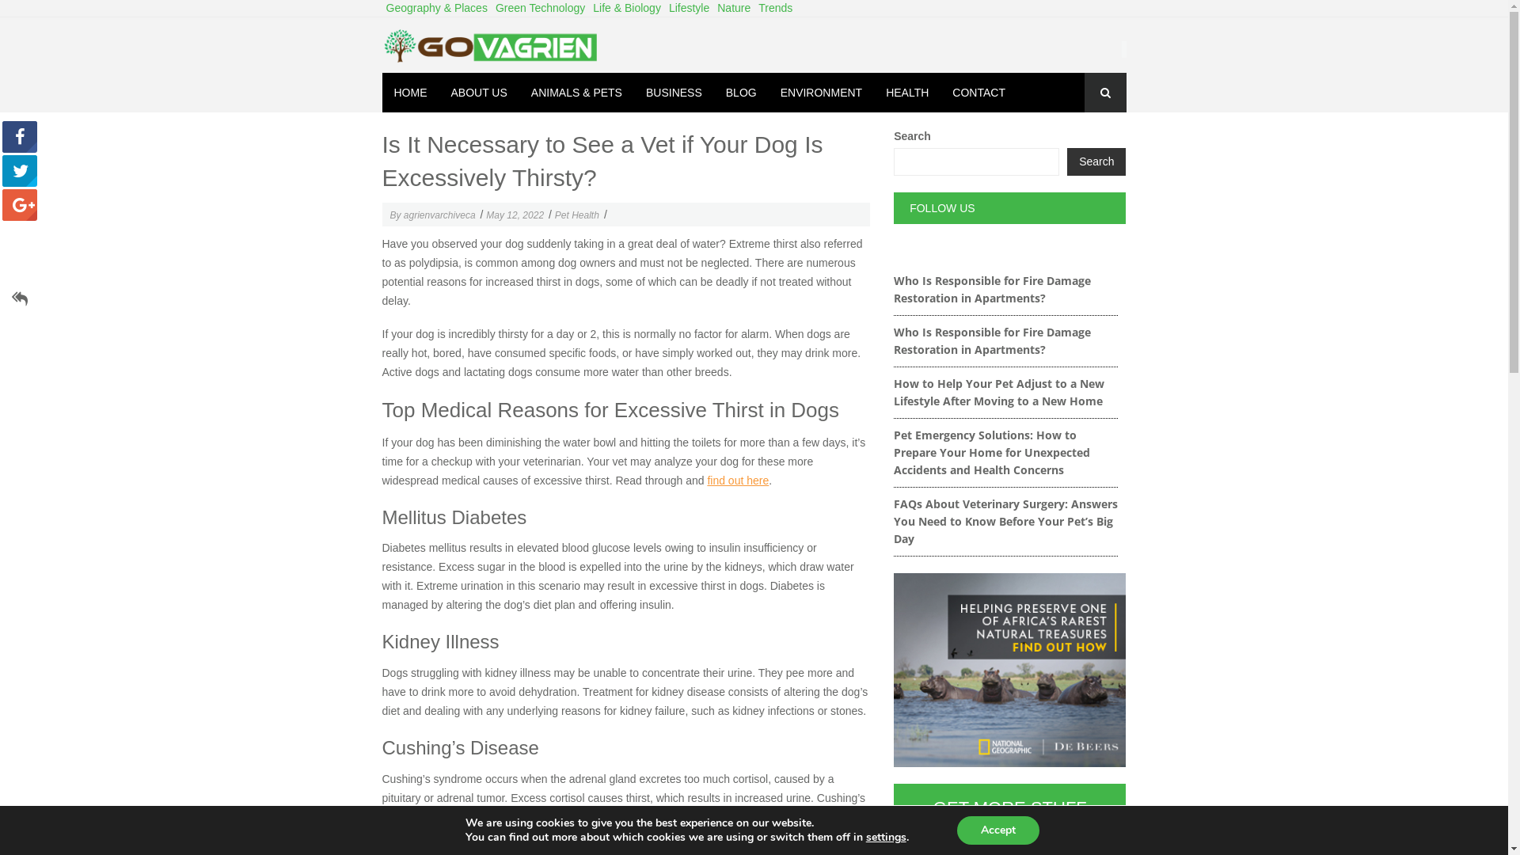  I want to click on ANIMALS & PETS, so click(576, 93).